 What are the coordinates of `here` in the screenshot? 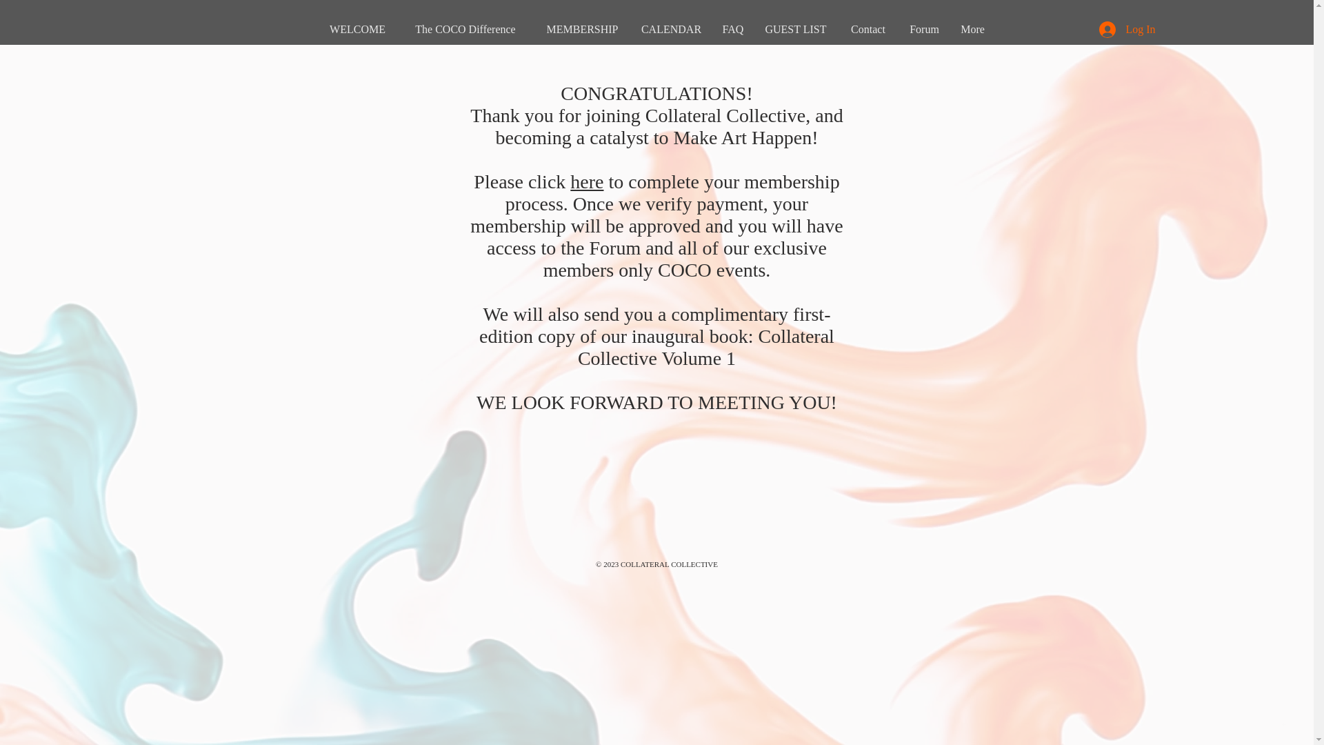 It's located at (587, 181).